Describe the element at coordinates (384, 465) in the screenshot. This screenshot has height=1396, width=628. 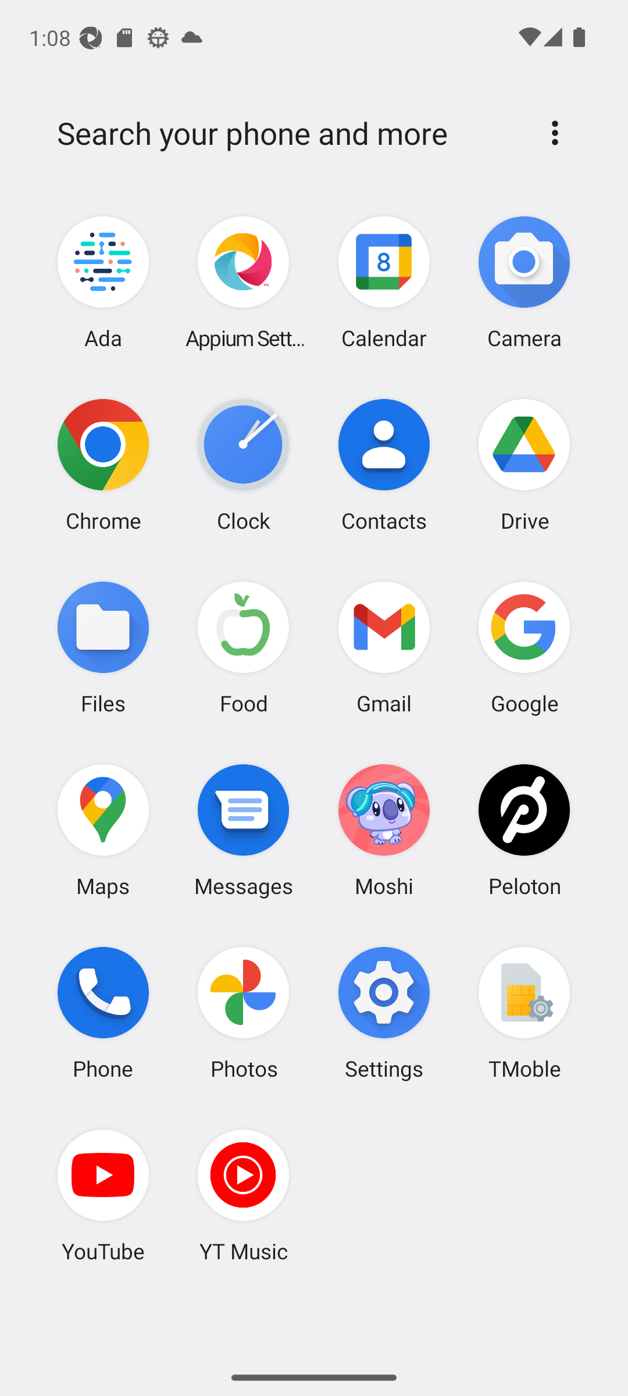
I see `Contacts` at that location.